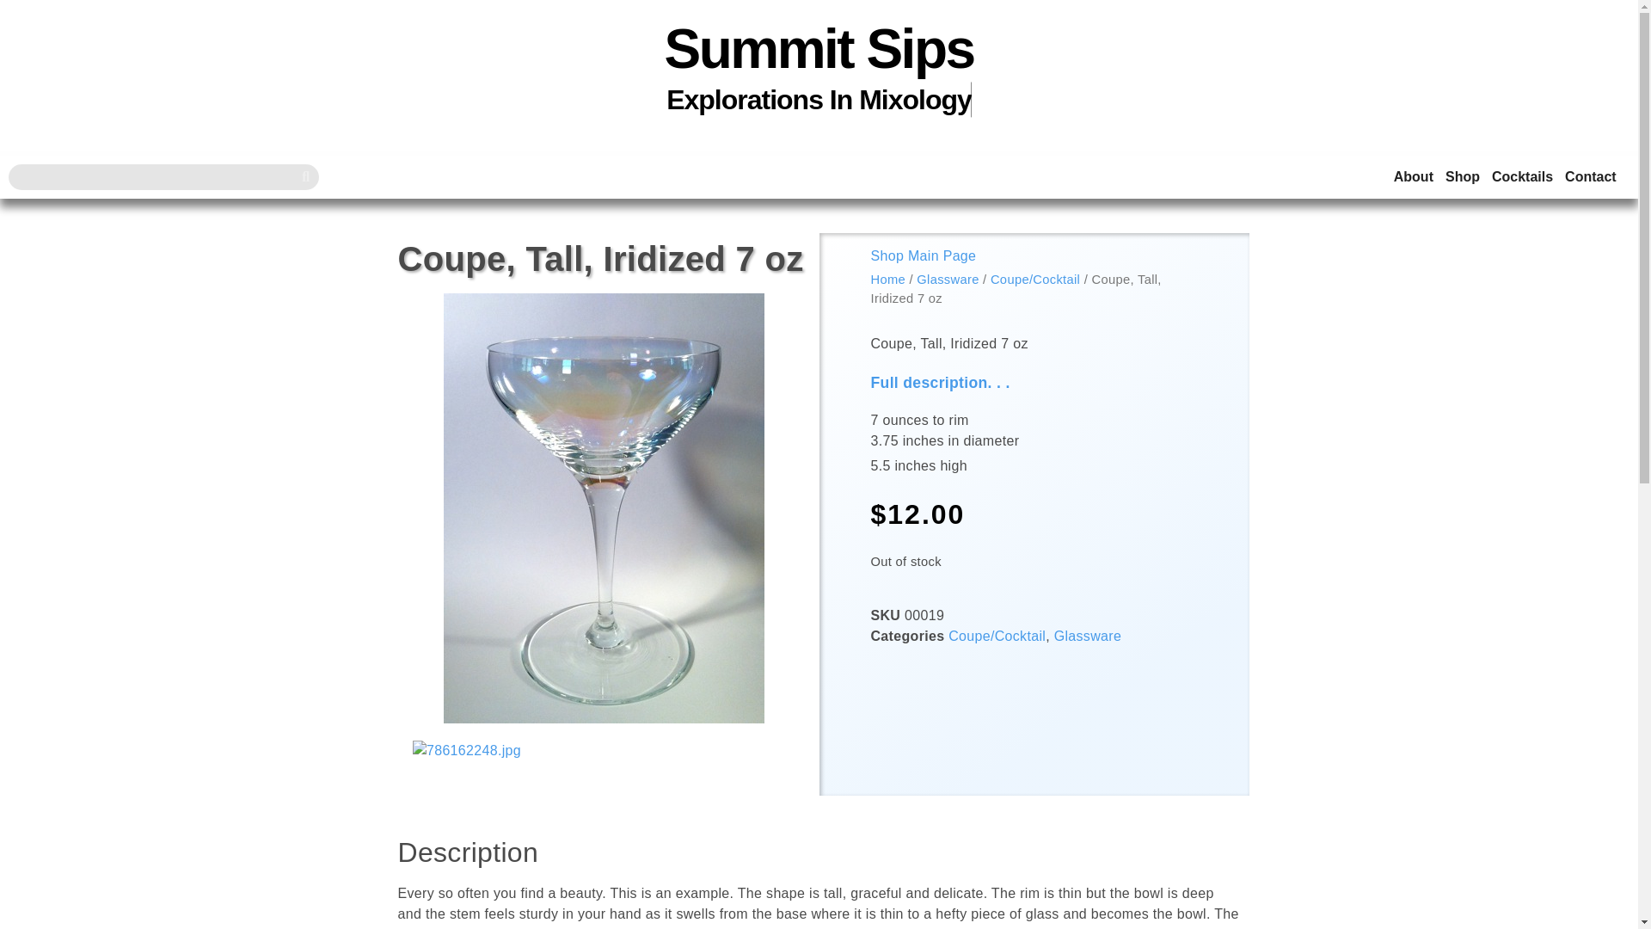 This screenshot has height=929, width=1651. What do you see at coordinates (1413, 177) in the screenshot?
I see `About` at bounding box center [1413, 177].